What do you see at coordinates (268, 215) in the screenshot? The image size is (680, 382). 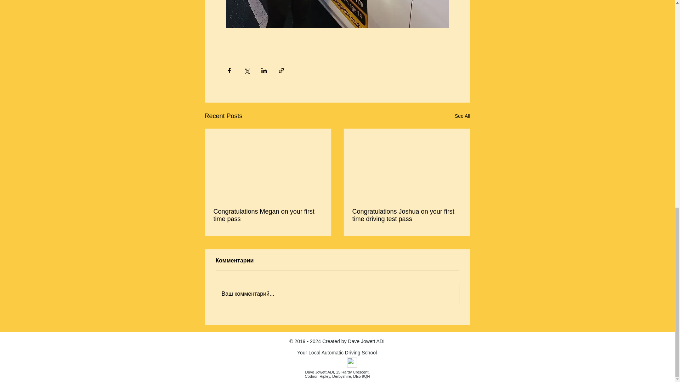 I see `Congratulations Megan on your first time pass` at bounding box center [268, 215].